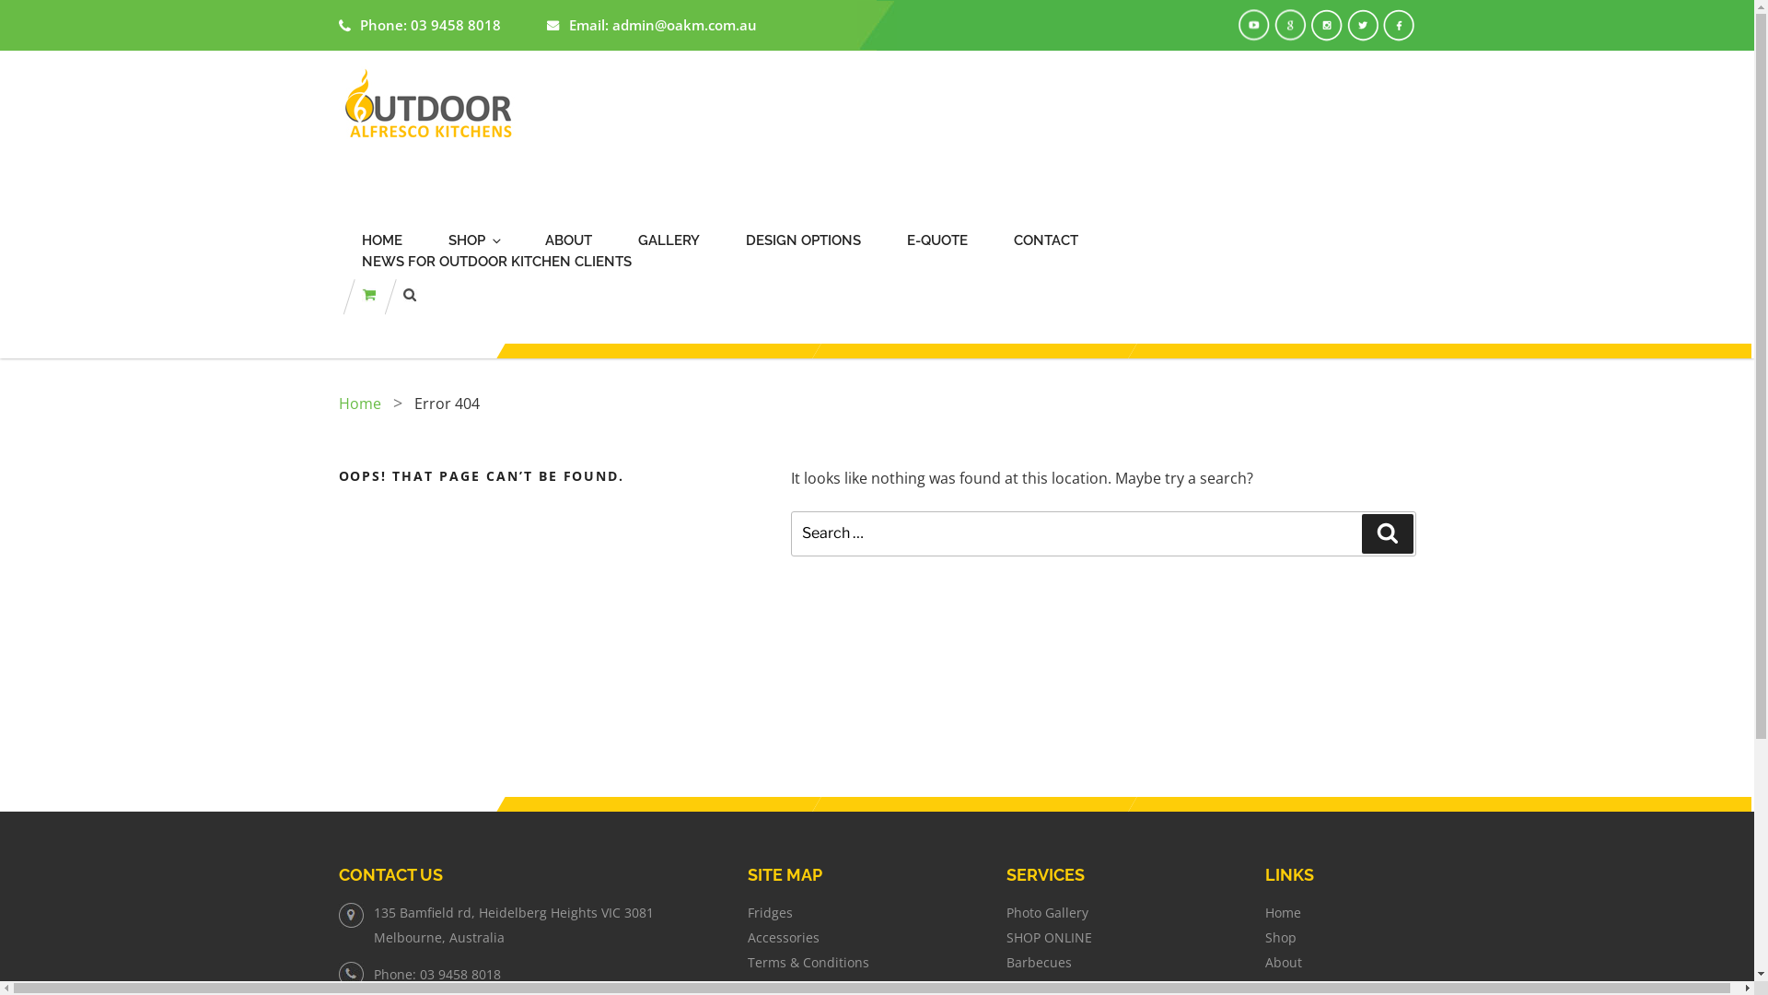  What do you see at coordinates (770, 912) in the screenshot?
I see `Fridges` at bounding box center [770, 912].